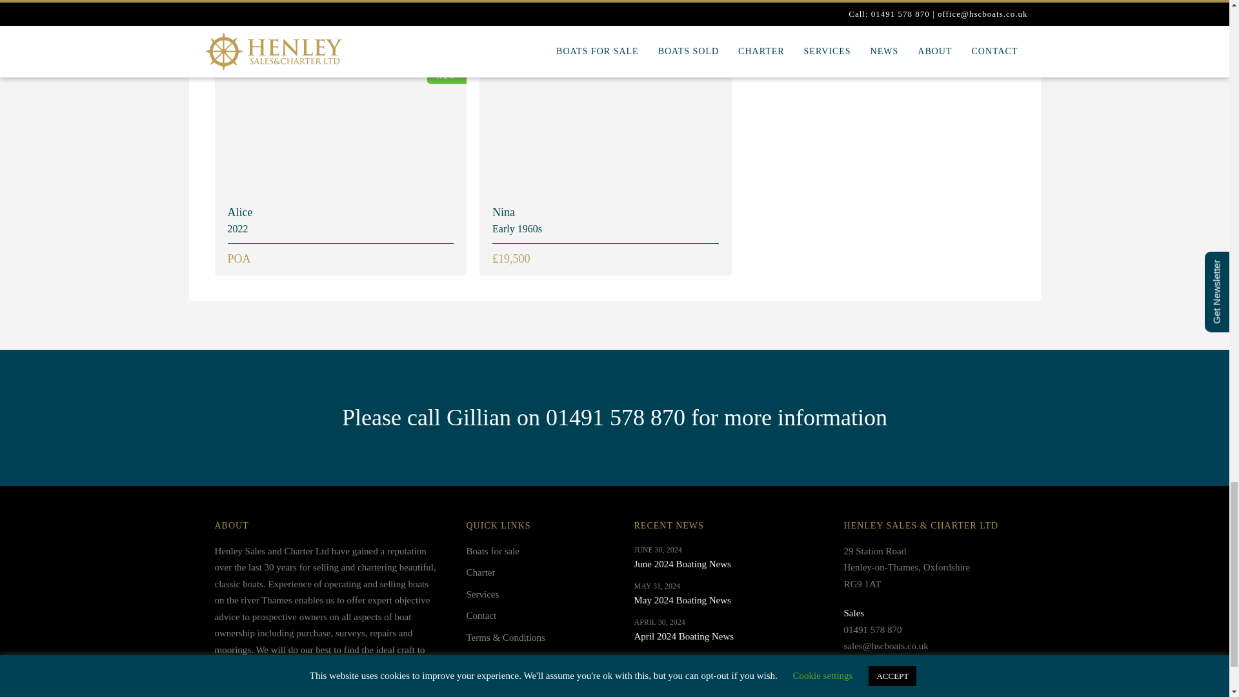 This screenshot has height=697, width=1239. I want to click on Charter, so click(511, 576).